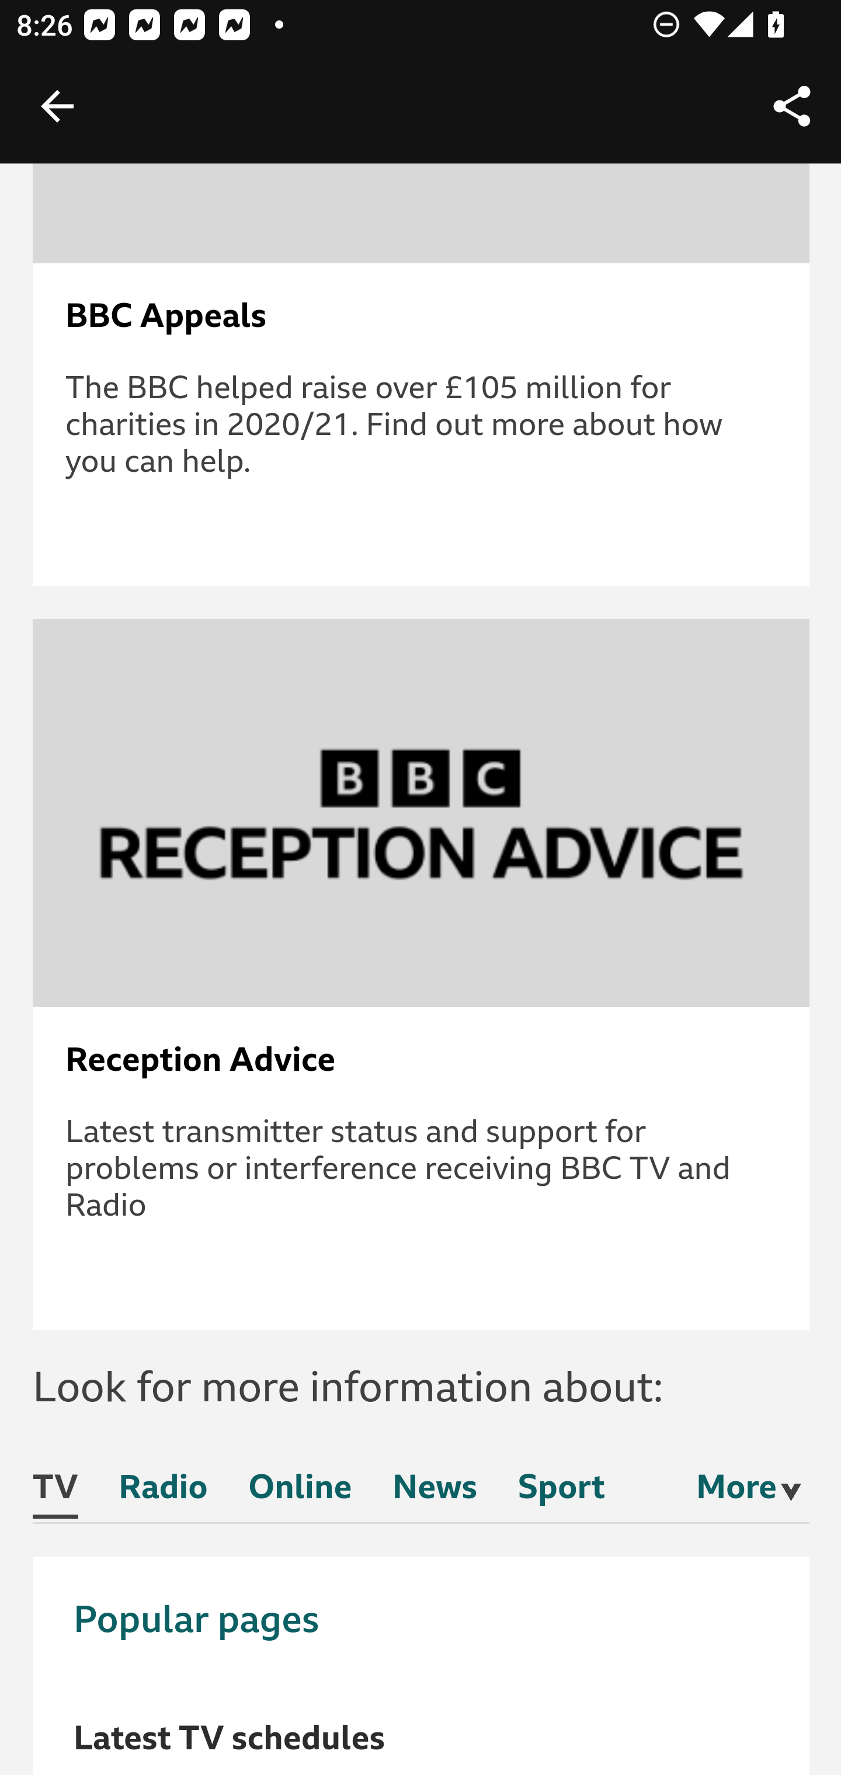  Describe the element at coordinates (792, 106) in the screenshot. I see `Share` at that location.